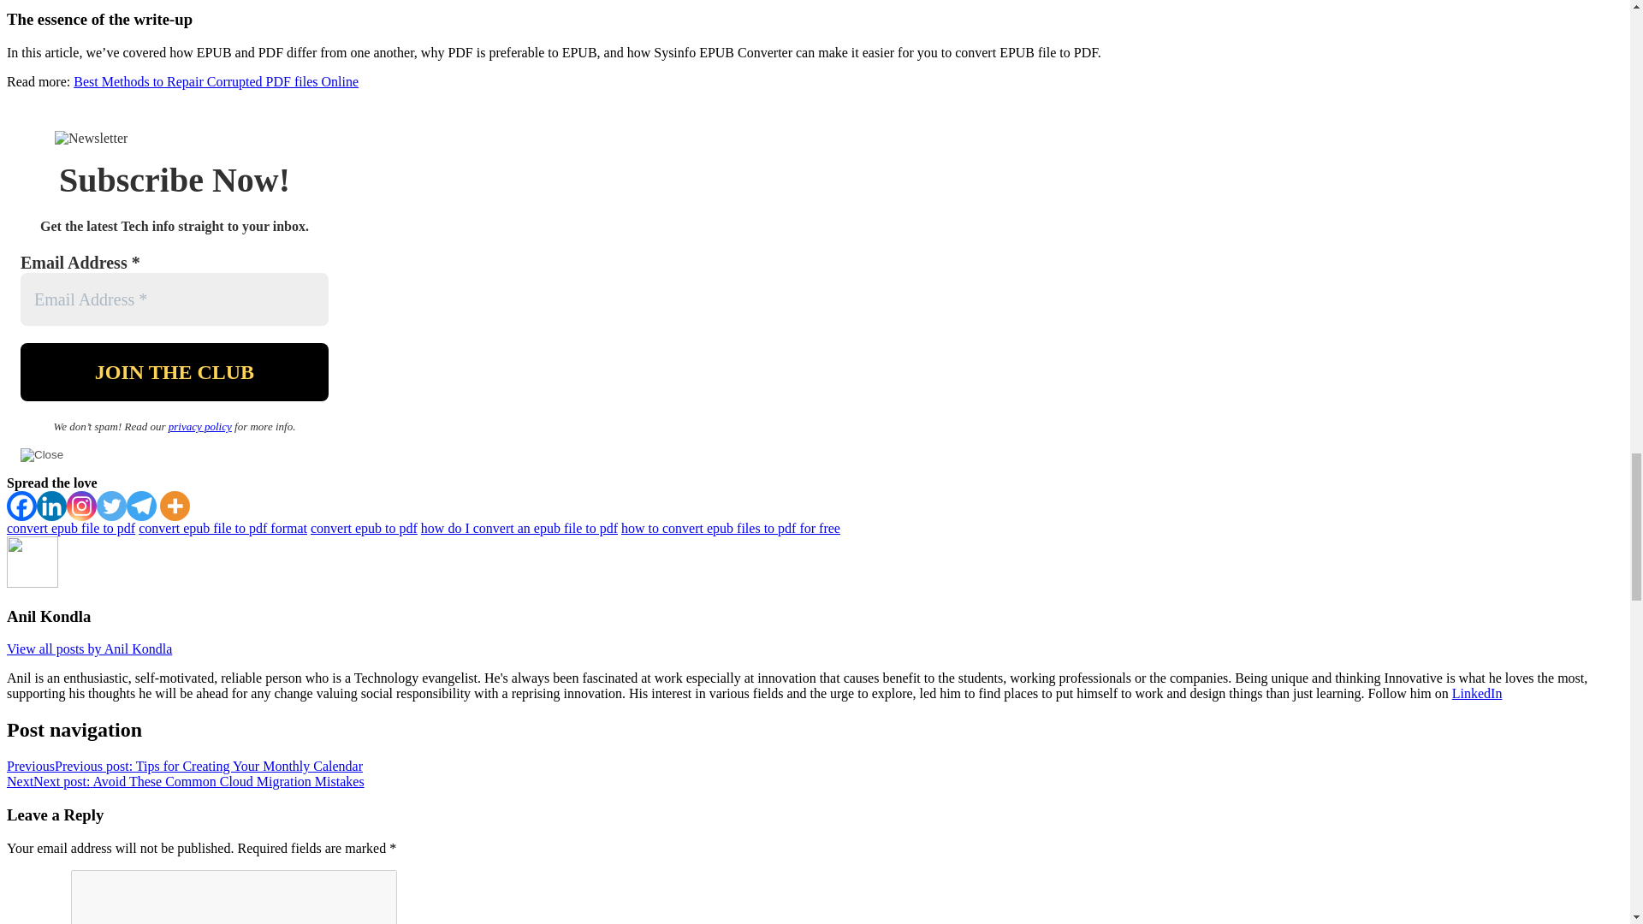 The image size is (1643, 924). Describe the element at coordinates (200, 426) in the screenshot. I see `privacy policy` at that location.